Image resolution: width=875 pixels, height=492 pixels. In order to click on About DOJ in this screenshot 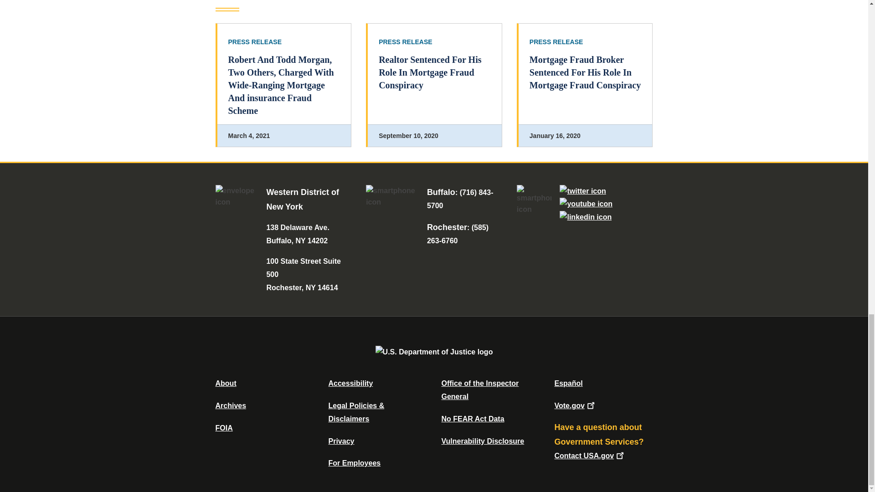, I will do `click(226, 383)`.